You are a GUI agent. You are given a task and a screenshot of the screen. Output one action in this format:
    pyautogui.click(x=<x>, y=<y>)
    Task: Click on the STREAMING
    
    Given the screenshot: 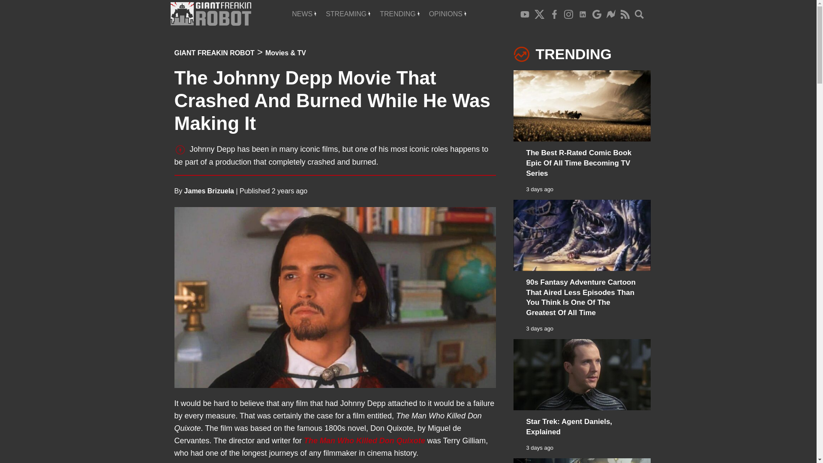 What is the action you would take?
    pyautogui.click(x=348, y=14)
    